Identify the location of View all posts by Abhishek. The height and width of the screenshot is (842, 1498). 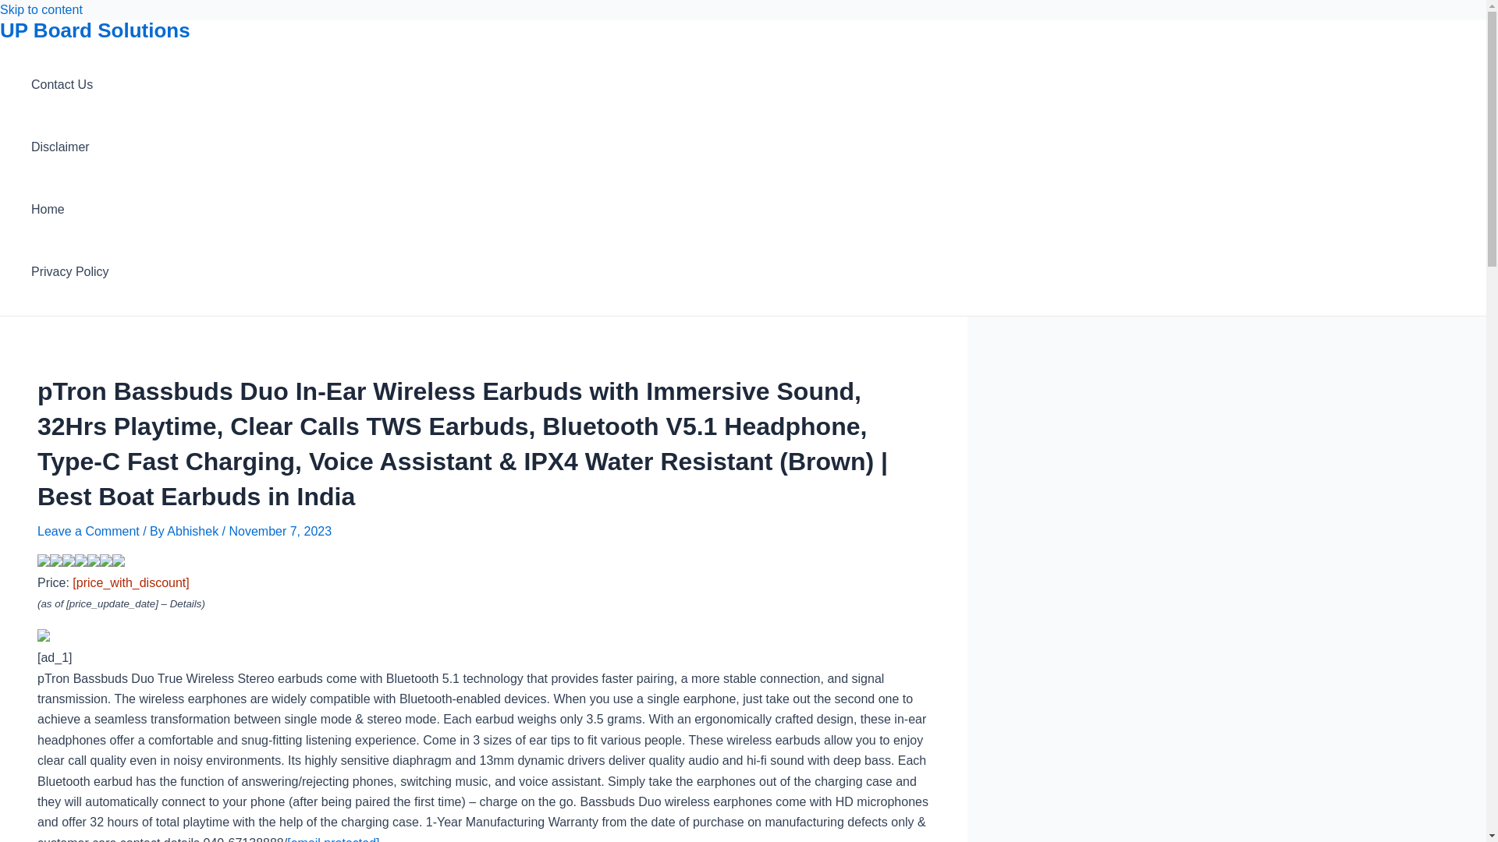
(193, 531).